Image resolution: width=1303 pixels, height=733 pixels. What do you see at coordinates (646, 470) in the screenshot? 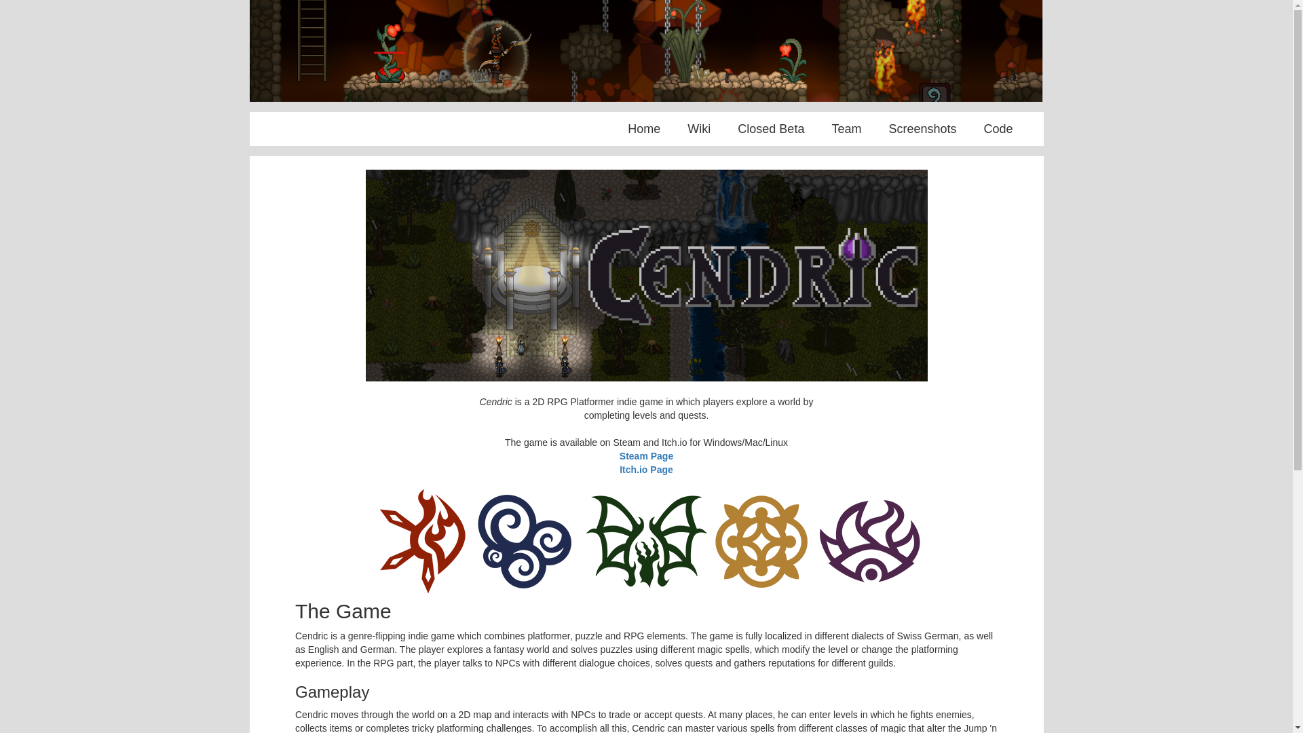
I see `Itch.io Page` at bounding box center [646, 470].